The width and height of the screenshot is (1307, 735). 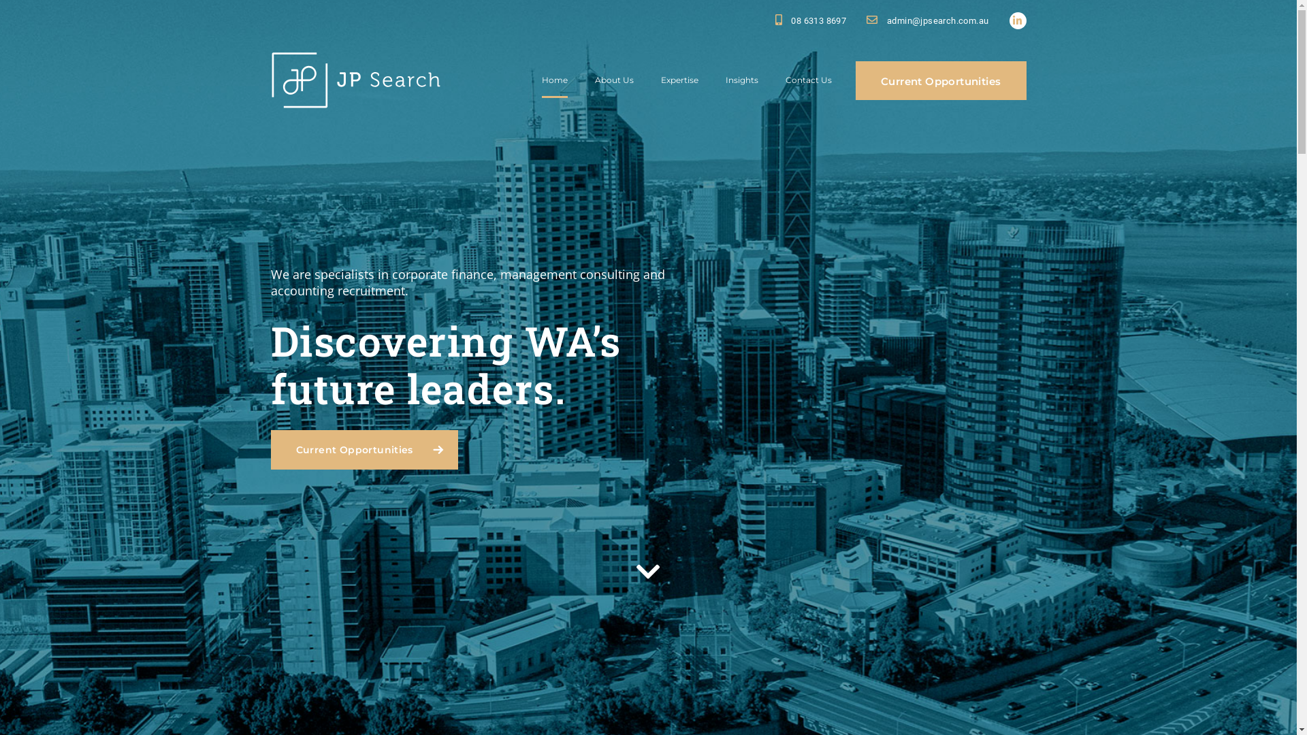 What do you see at coordinates (941, 80) in the screenshot?
I see `Current Opportunities` at bounding box center [941, 80].